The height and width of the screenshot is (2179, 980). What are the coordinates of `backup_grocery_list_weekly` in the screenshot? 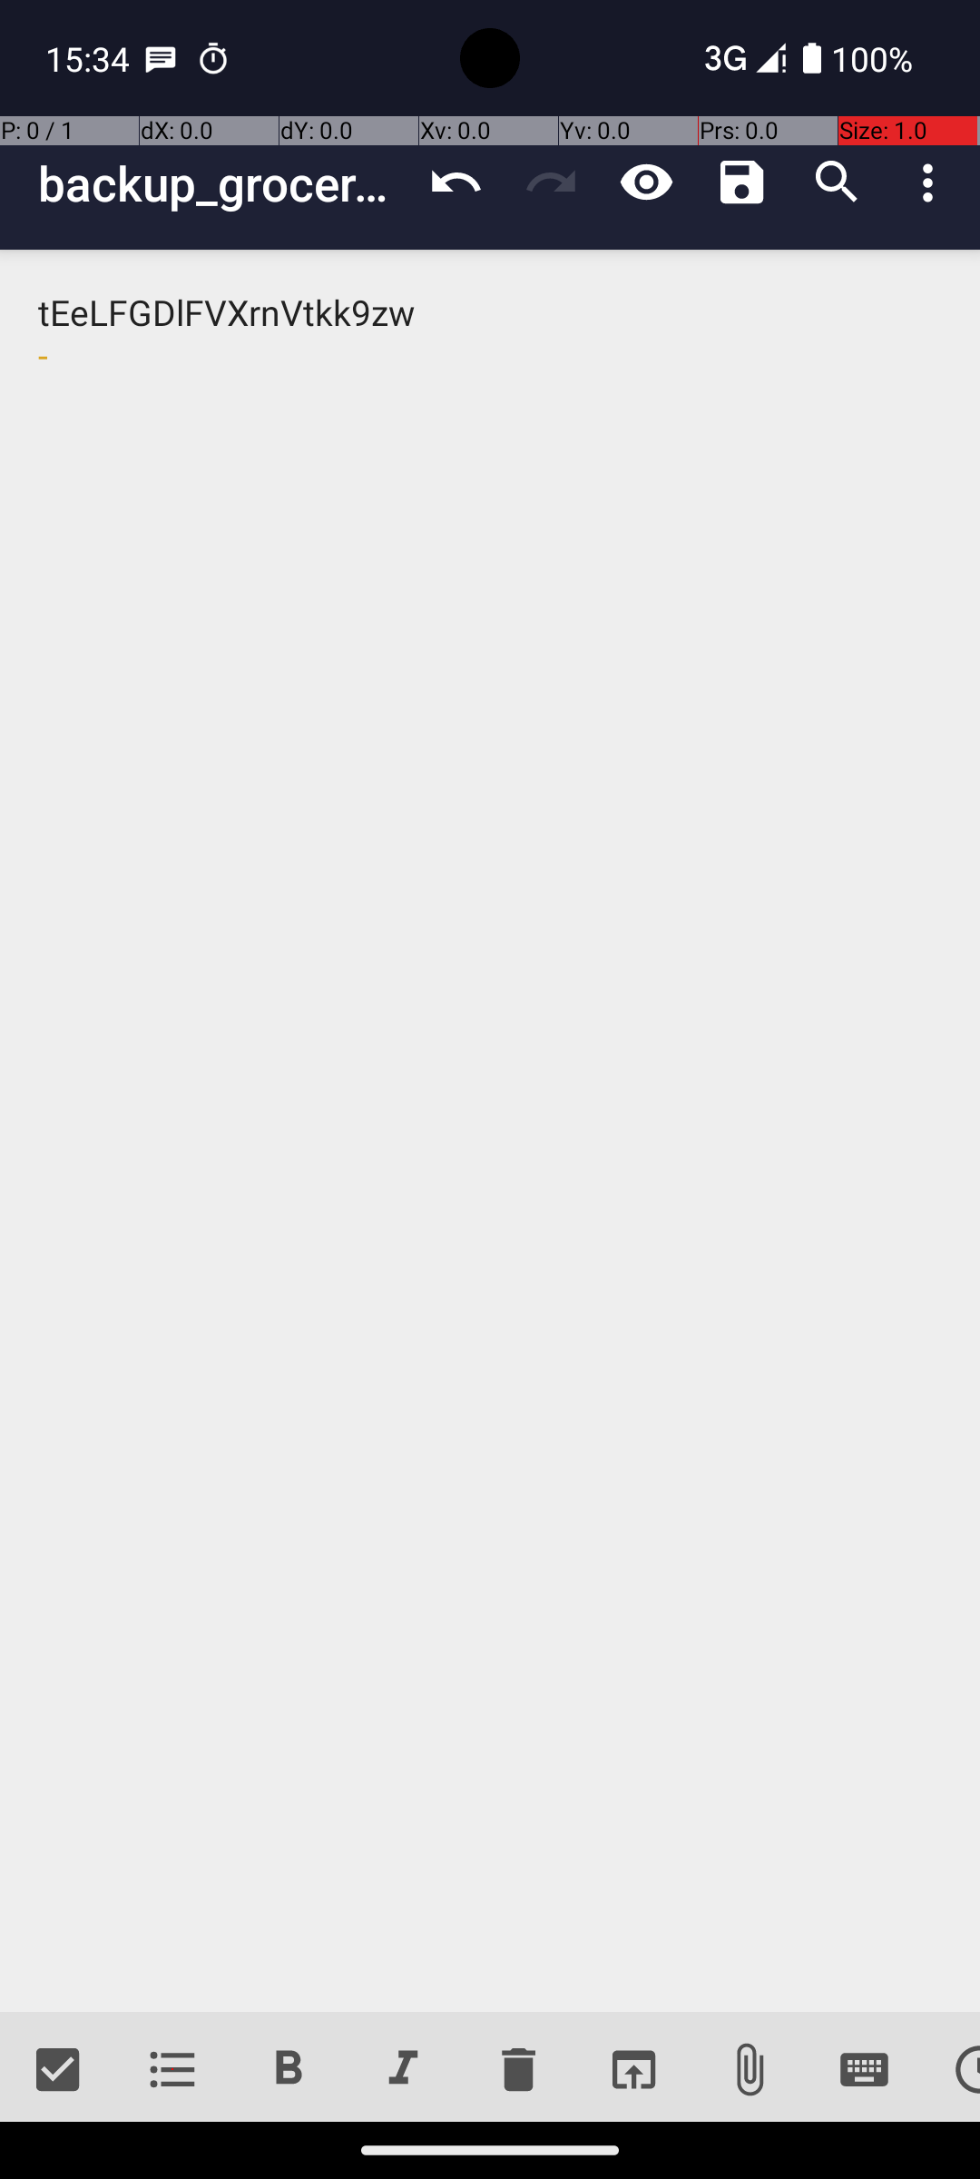 It's located at (223, 183).